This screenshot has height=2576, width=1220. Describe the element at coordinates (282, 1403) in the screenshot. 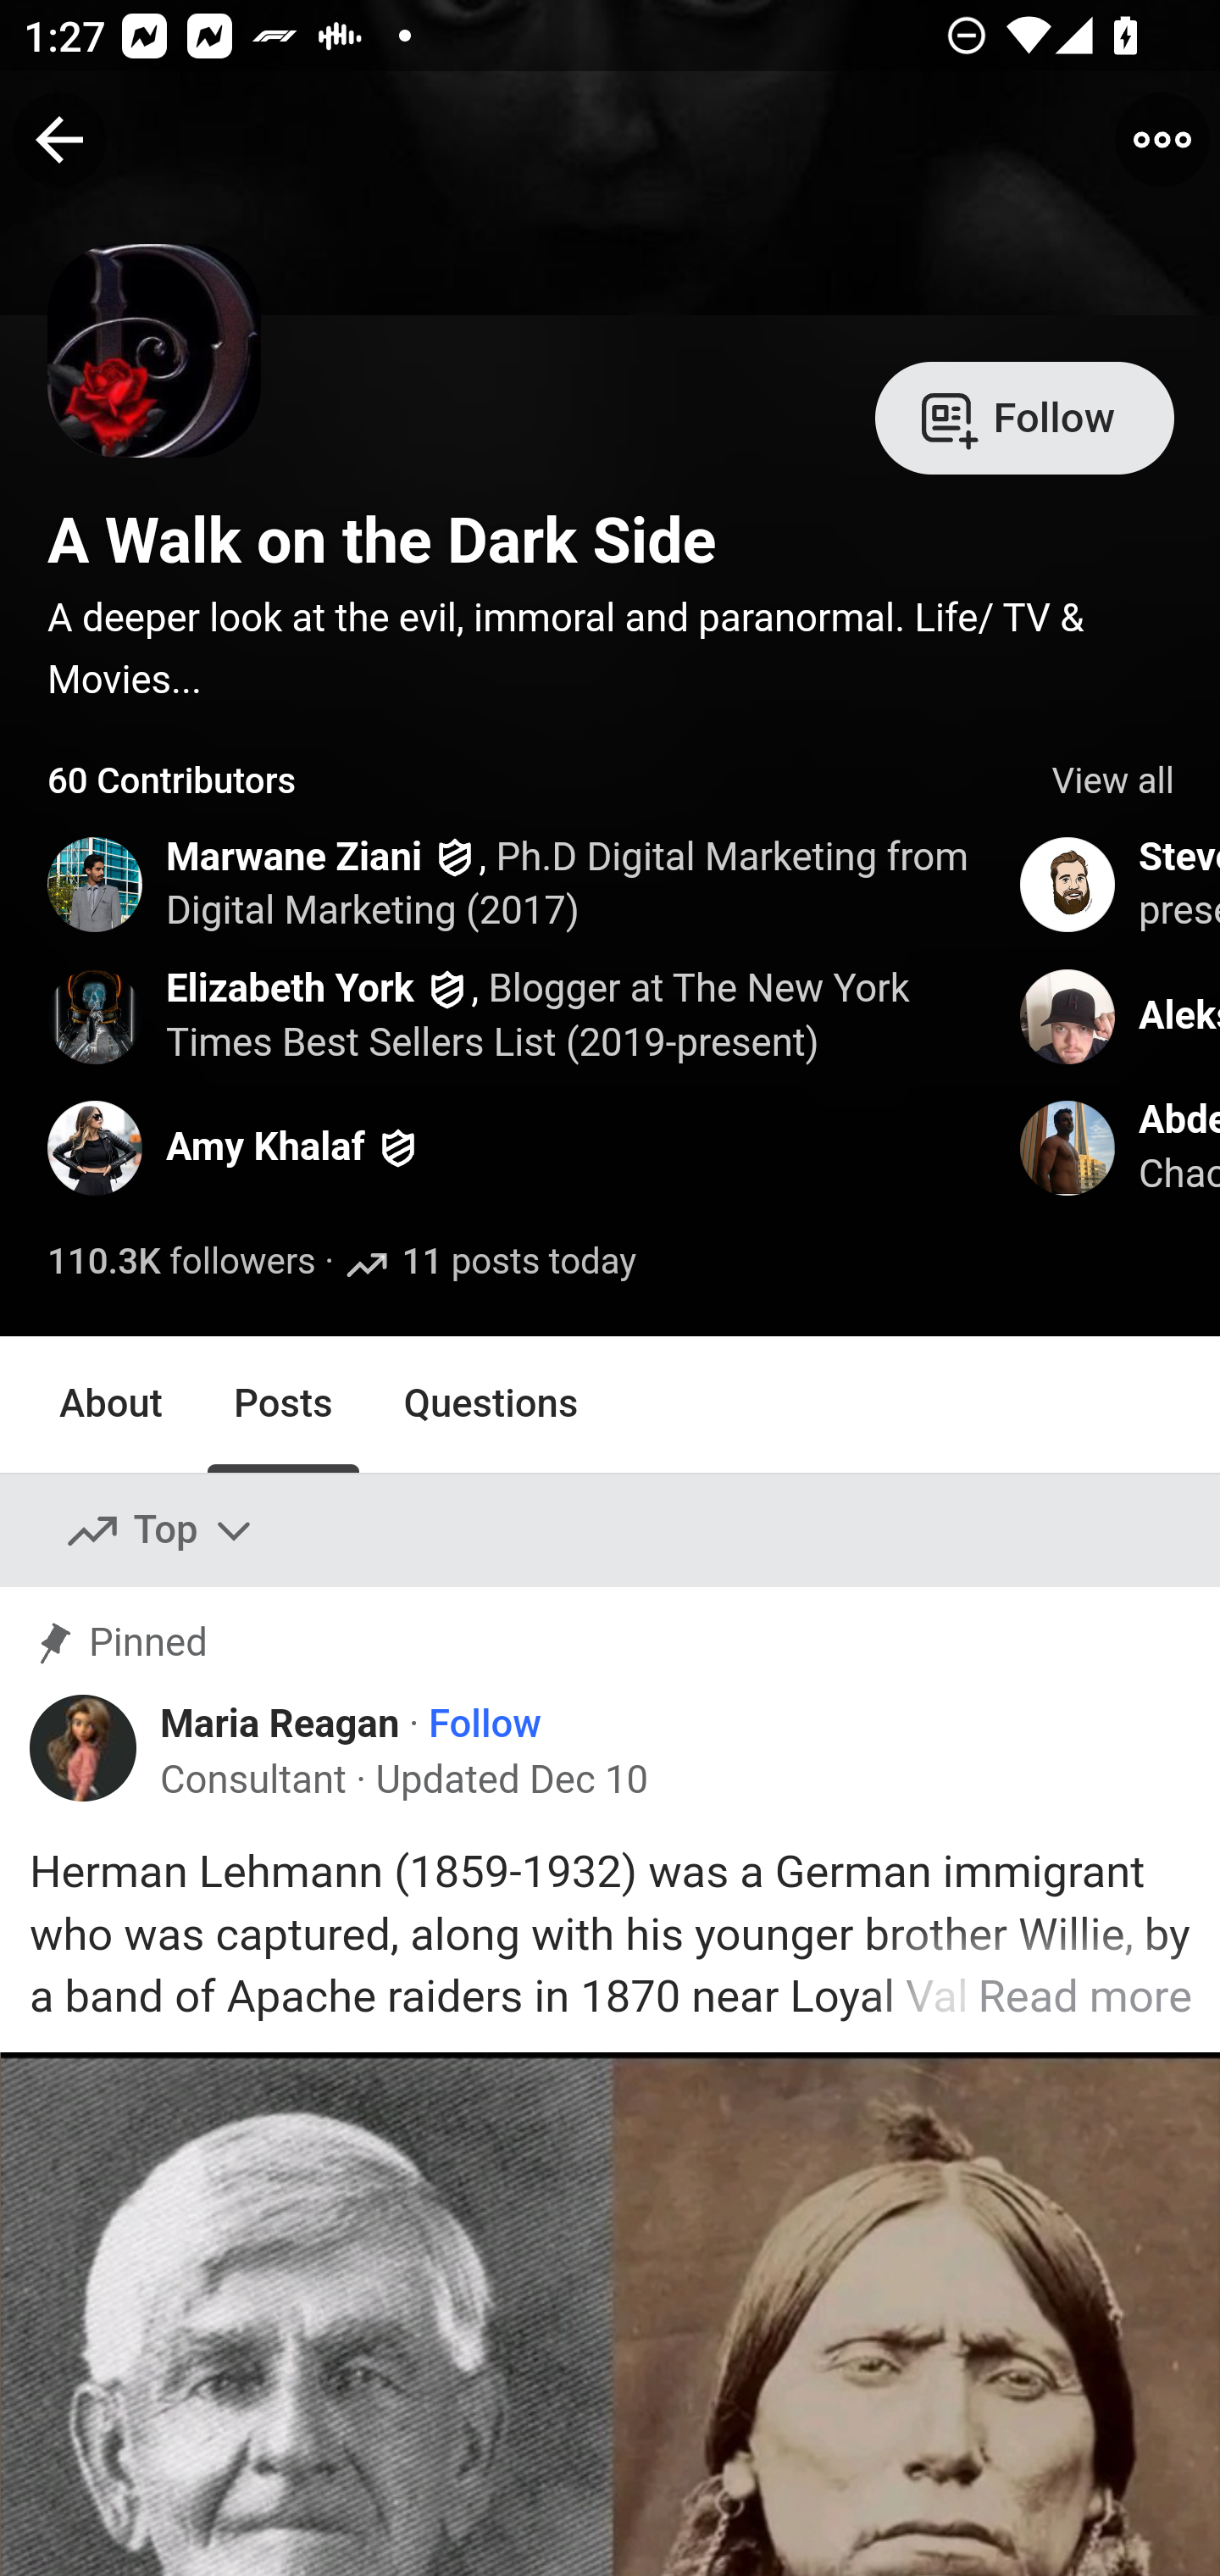

I see `Posts` at that location.